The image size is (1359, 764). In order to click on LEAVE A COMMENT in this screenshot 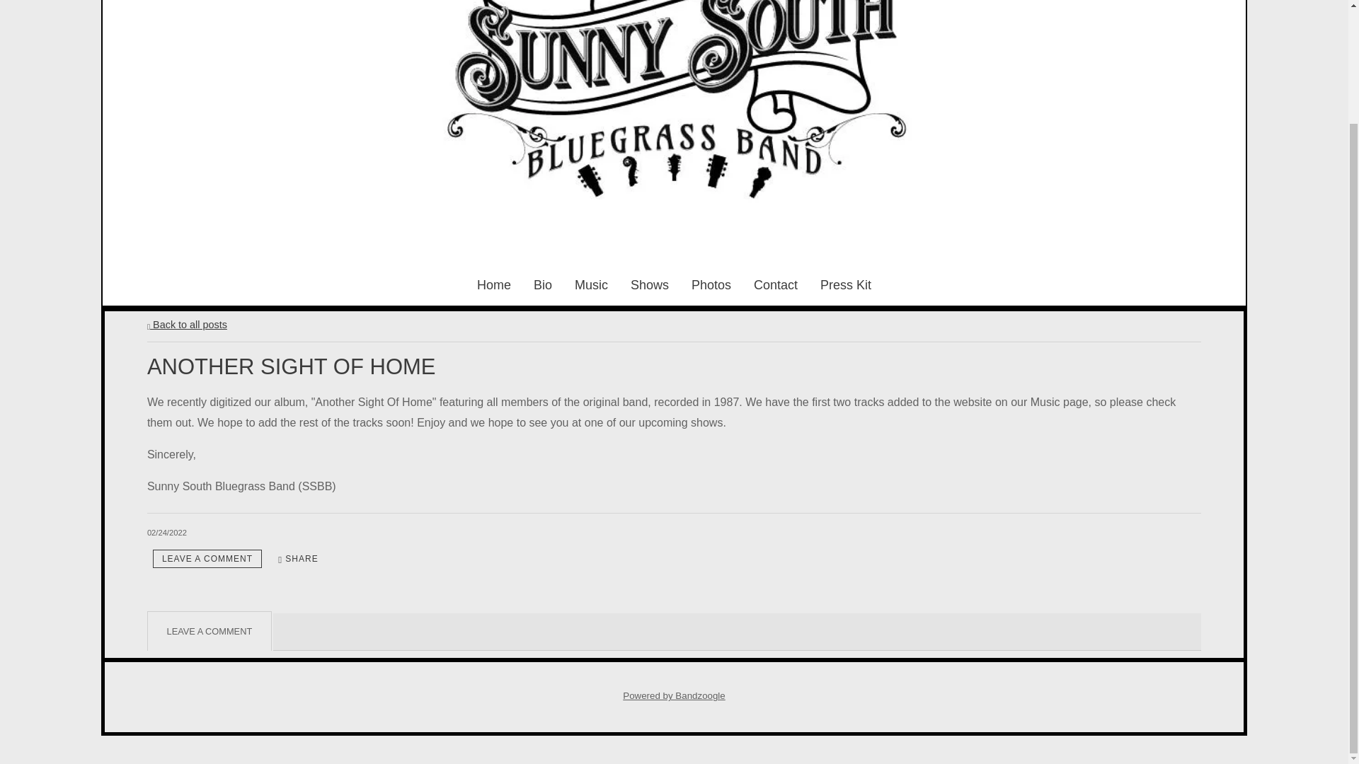, I will do `click(207, 559)`.